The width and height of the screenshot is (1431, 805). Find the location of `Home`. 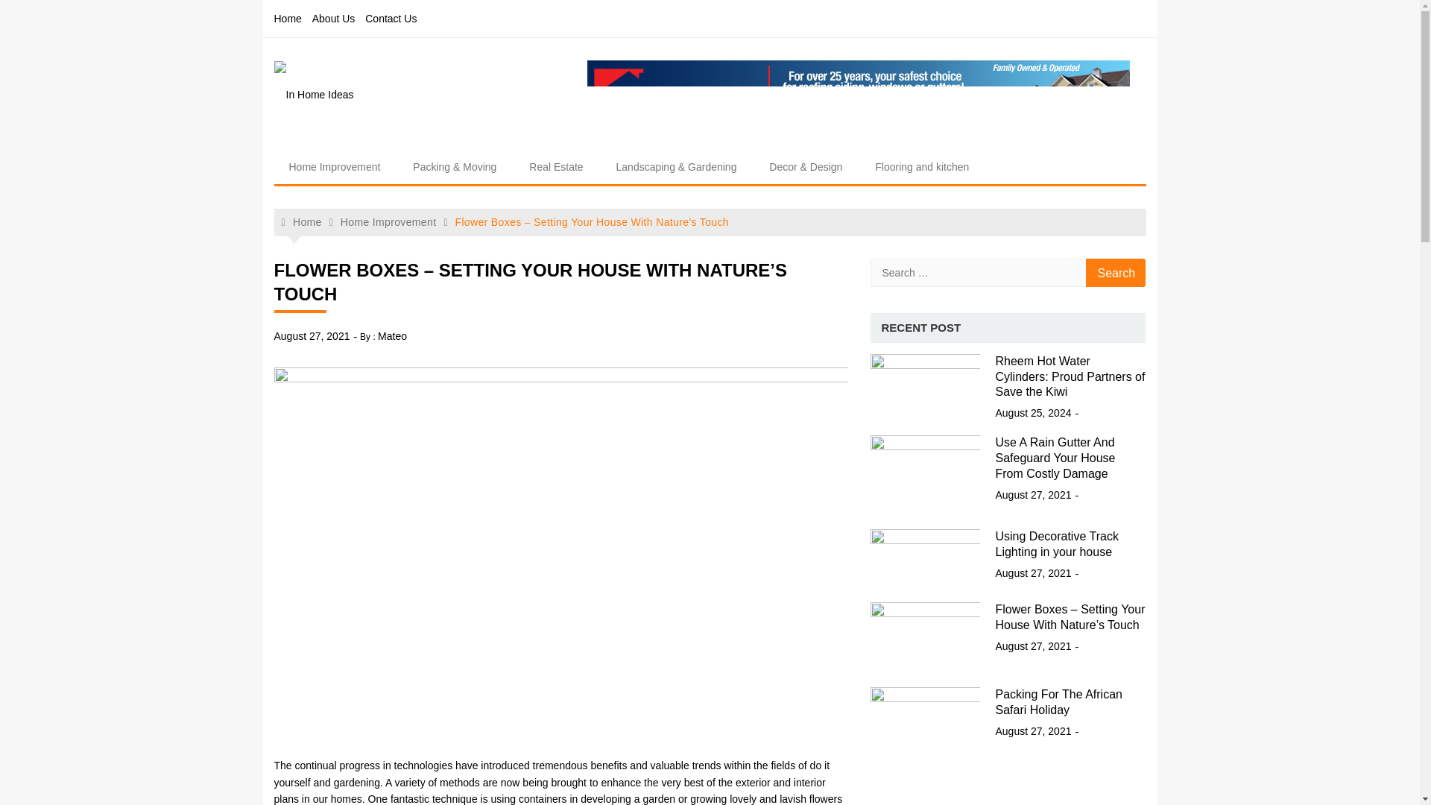

Home is located at coordinates (302, 222).